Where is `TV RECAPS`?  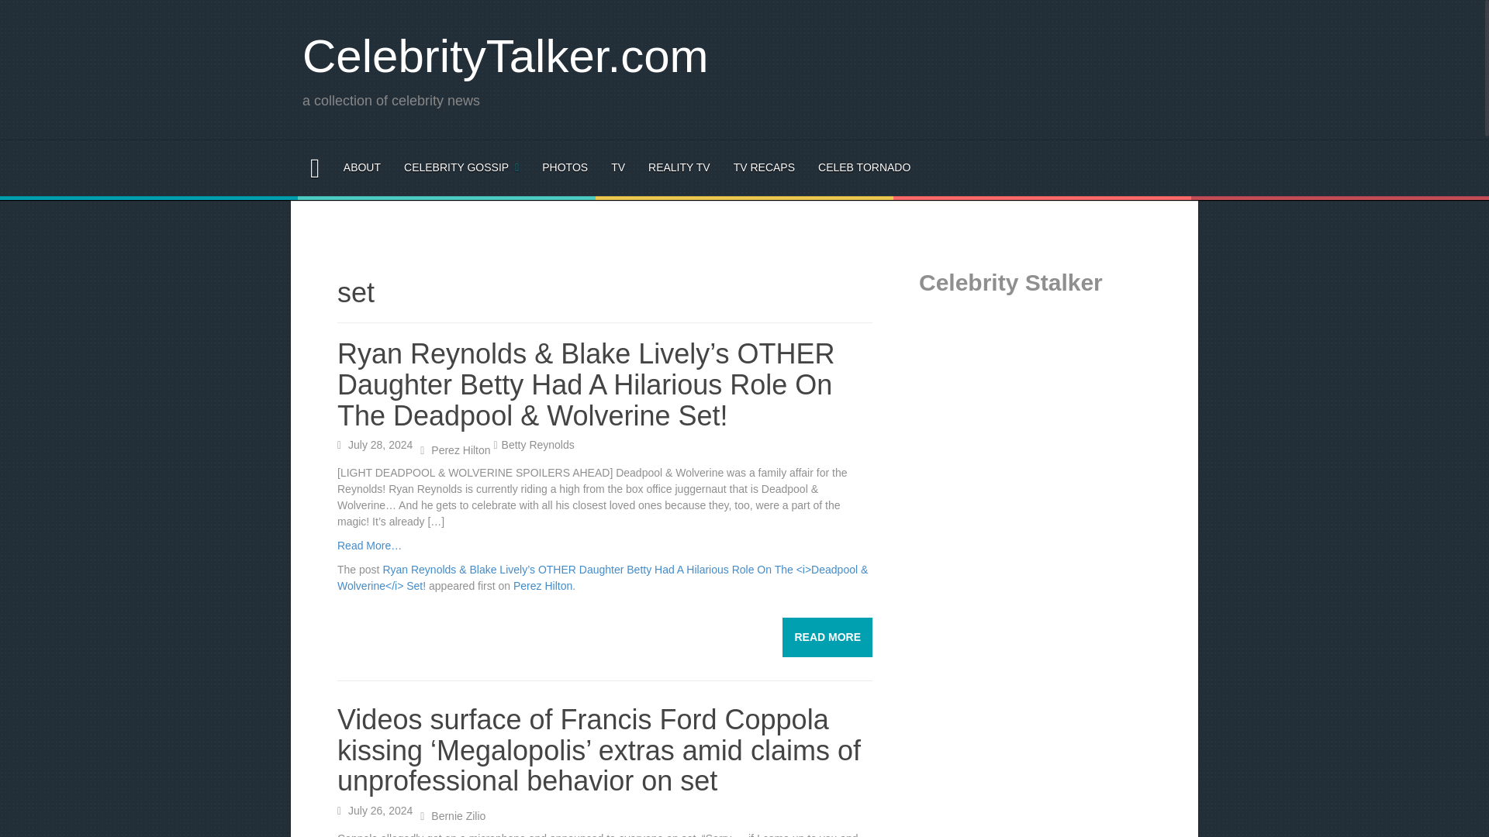 TV RECAPS is located at coordinates (765, 167).